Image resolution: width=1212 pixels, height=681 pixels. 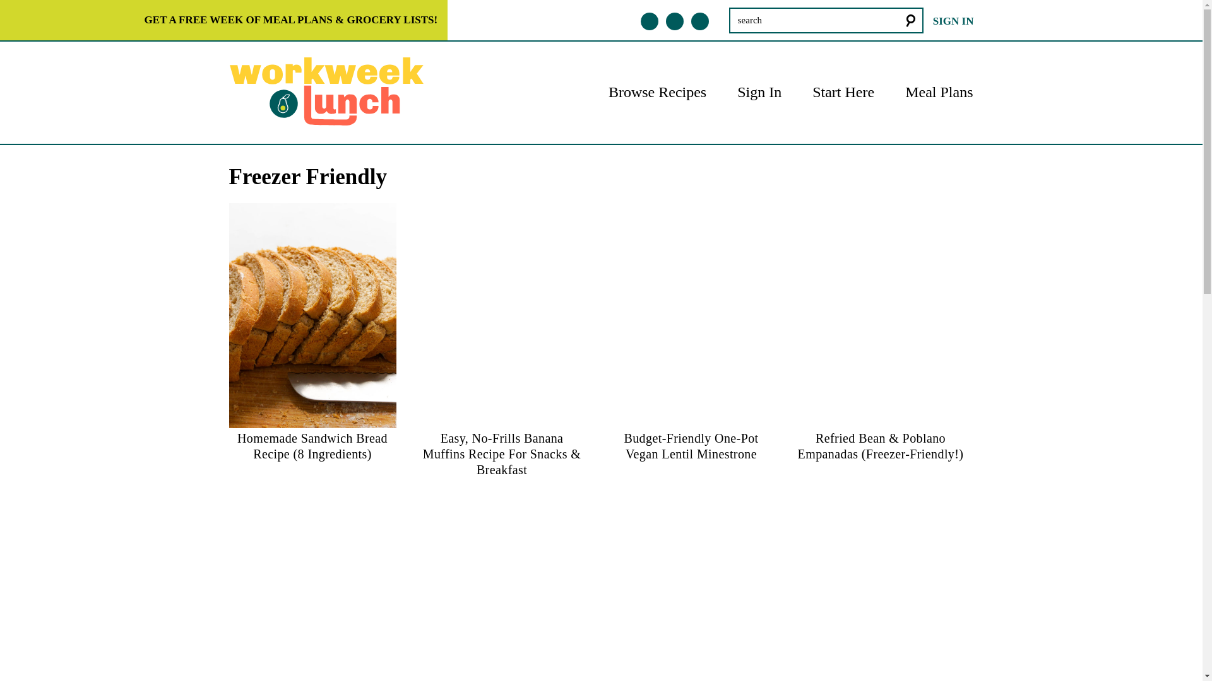 What do you see at coordinates (843, 91) in the screenshot?
I see `Start Here` at bounding box center [843, 91].